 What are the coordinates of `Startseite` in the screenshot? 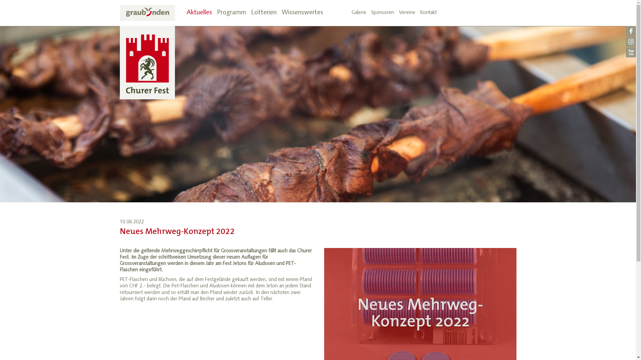 It's located at (147, 52).